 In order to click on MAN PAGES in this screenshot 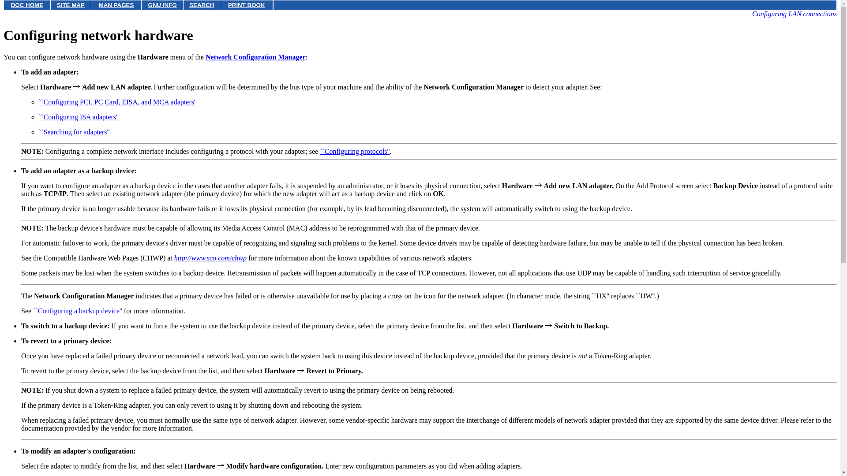, I will do `click(116, 5)`.